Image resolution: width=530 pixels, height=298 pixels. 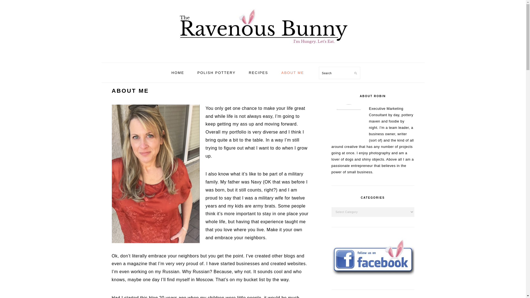 I want to click on The Ravenous Bunny, so click(x=263, y=56).